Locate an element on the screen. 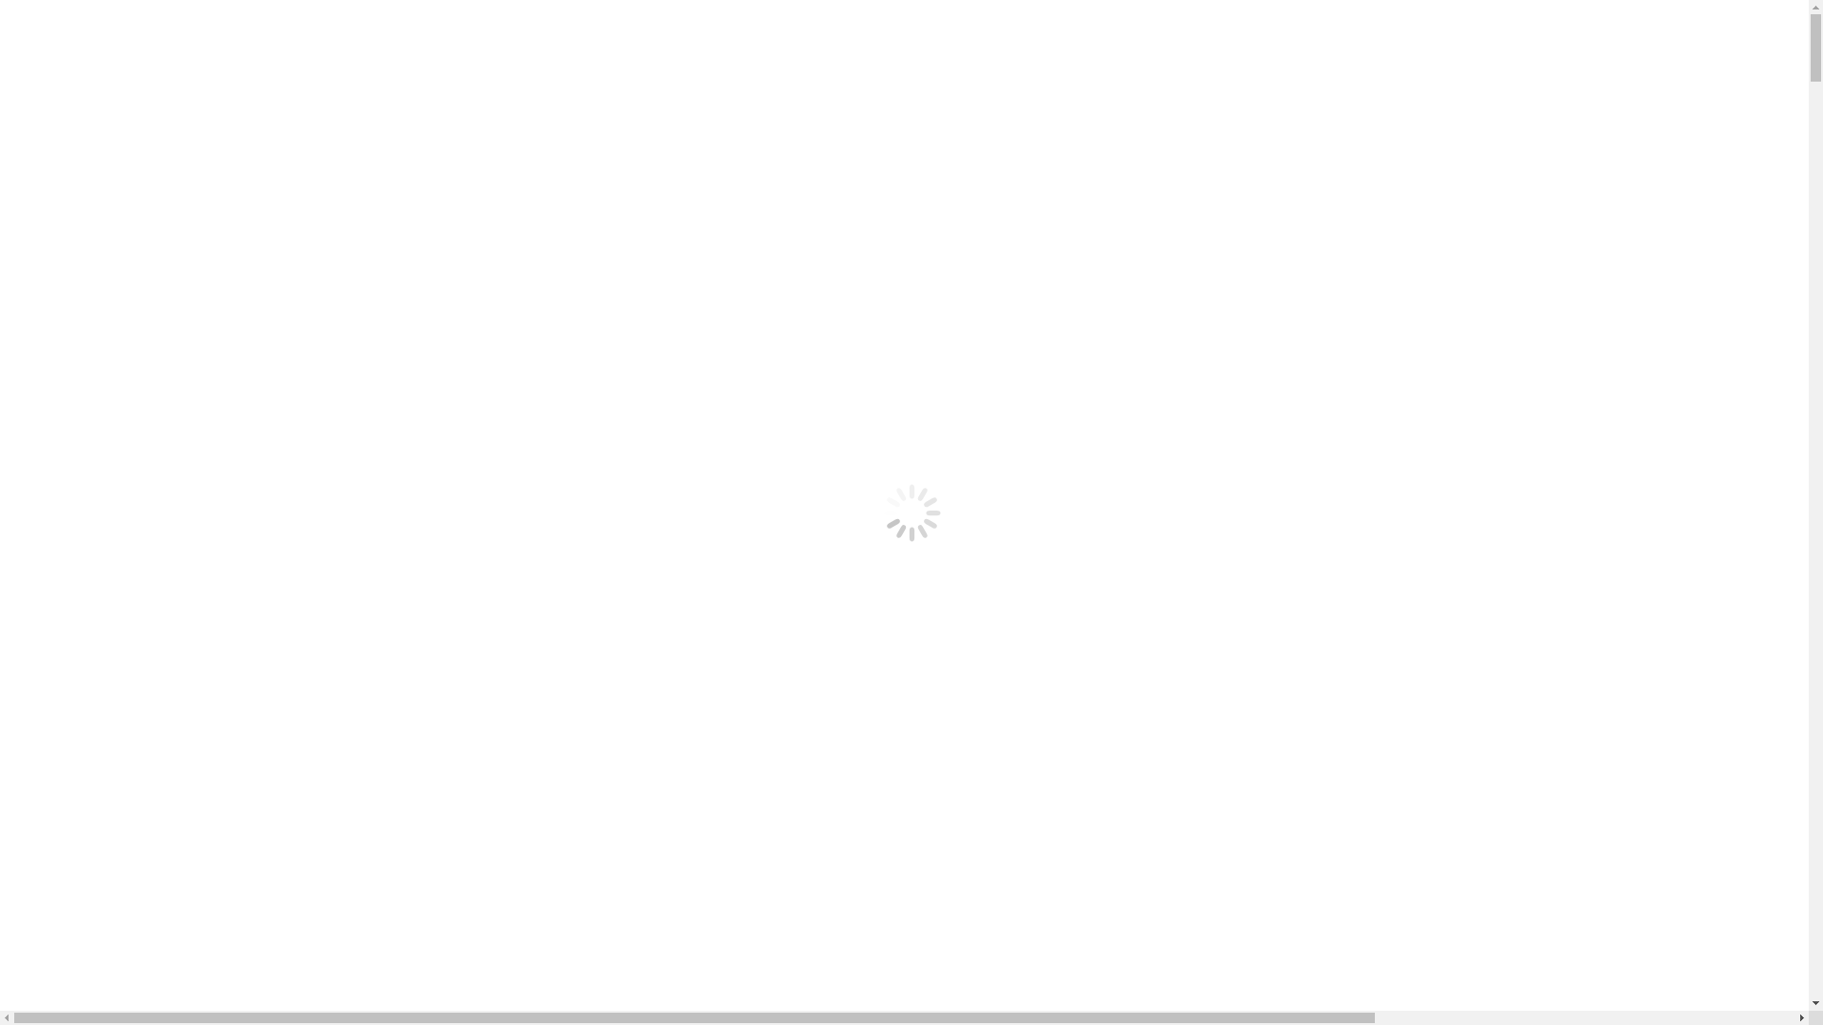 This screenshot has width=1823, height=1025. WORK is located at coordinates (68, 336).